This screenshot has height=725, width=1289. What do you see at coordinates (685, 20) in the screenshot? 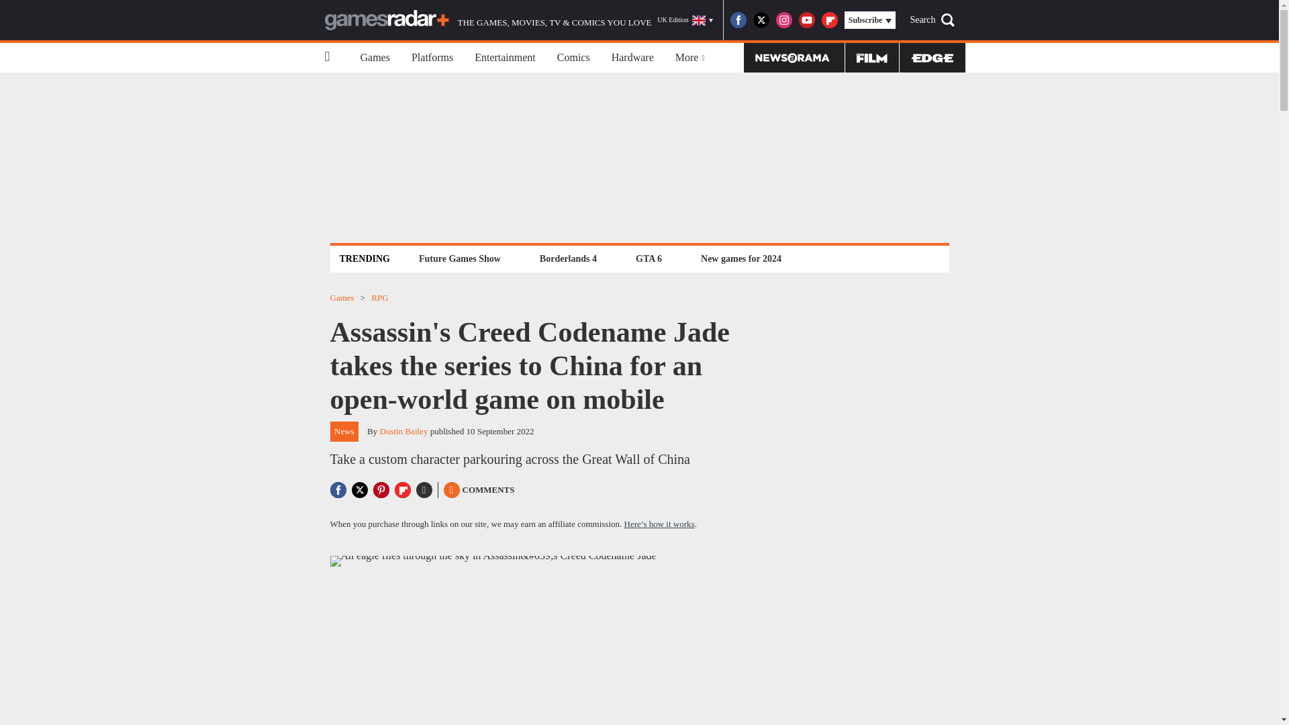
I see `UK Edition` at bounding box center [685, 20].